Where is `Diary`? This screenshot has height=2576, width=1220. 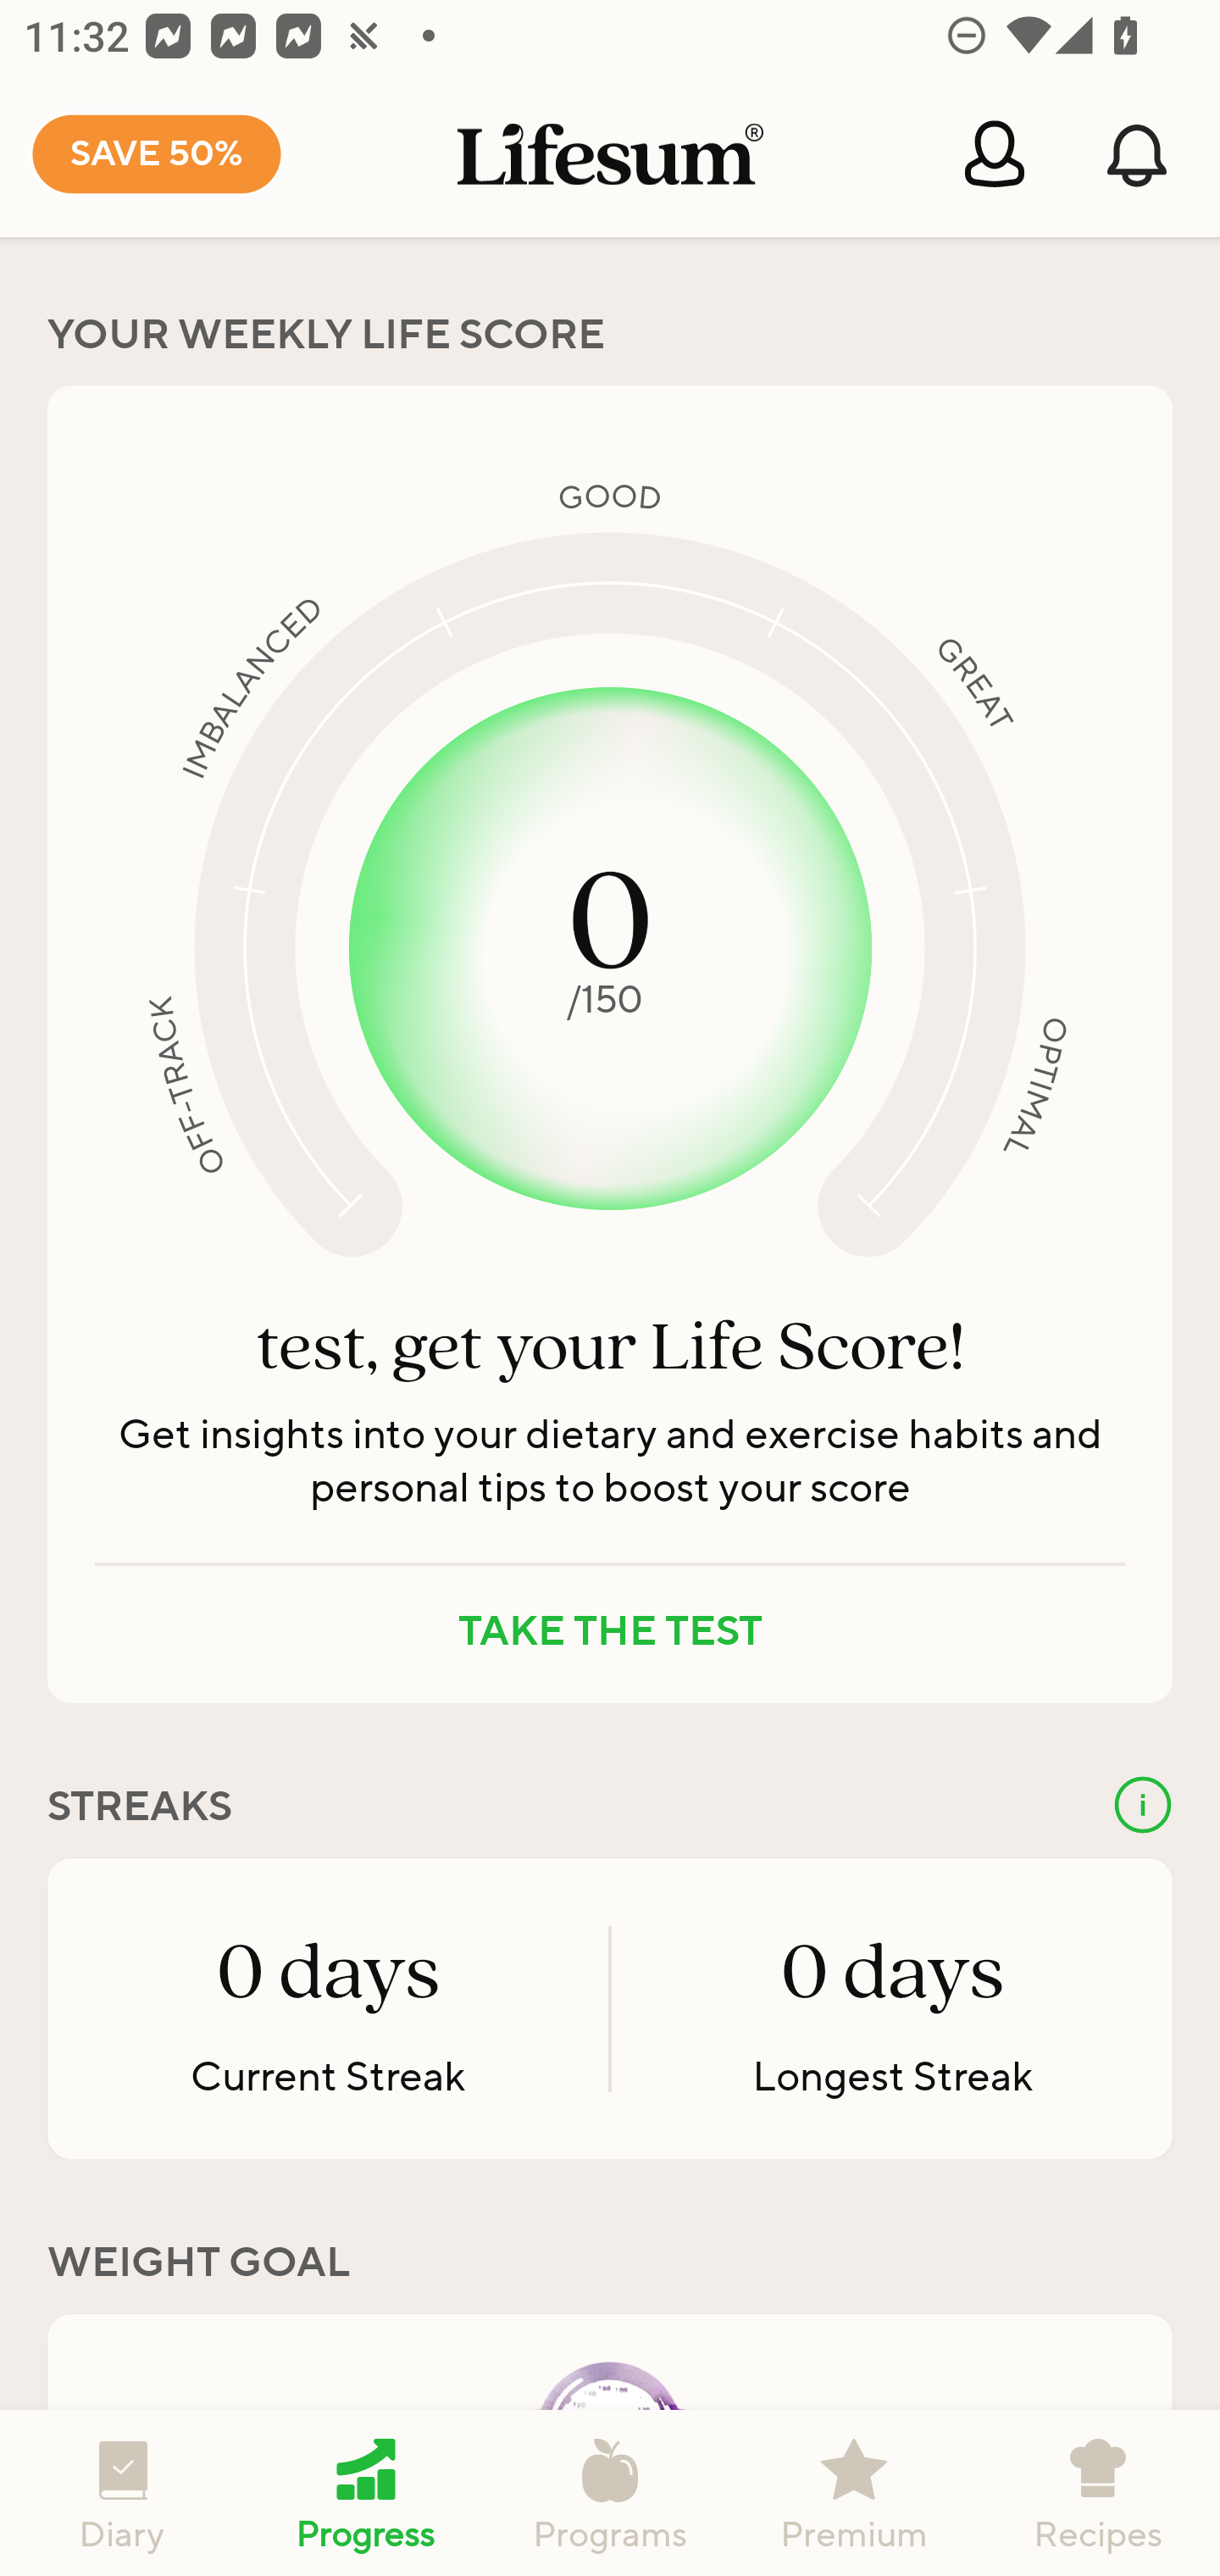 Diary is located at coordinates (122, 2493).